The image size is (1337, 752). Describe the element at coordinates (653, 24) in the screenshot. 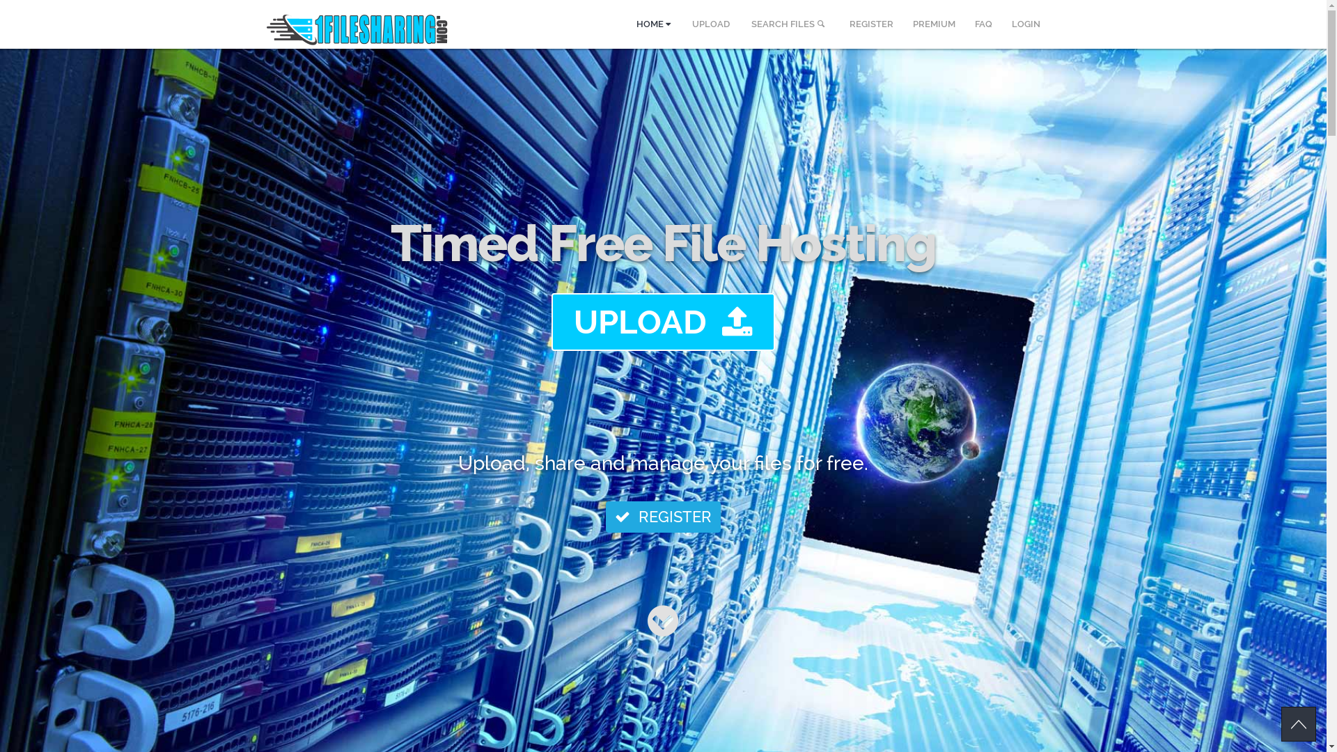

I see `HOME` at that location.